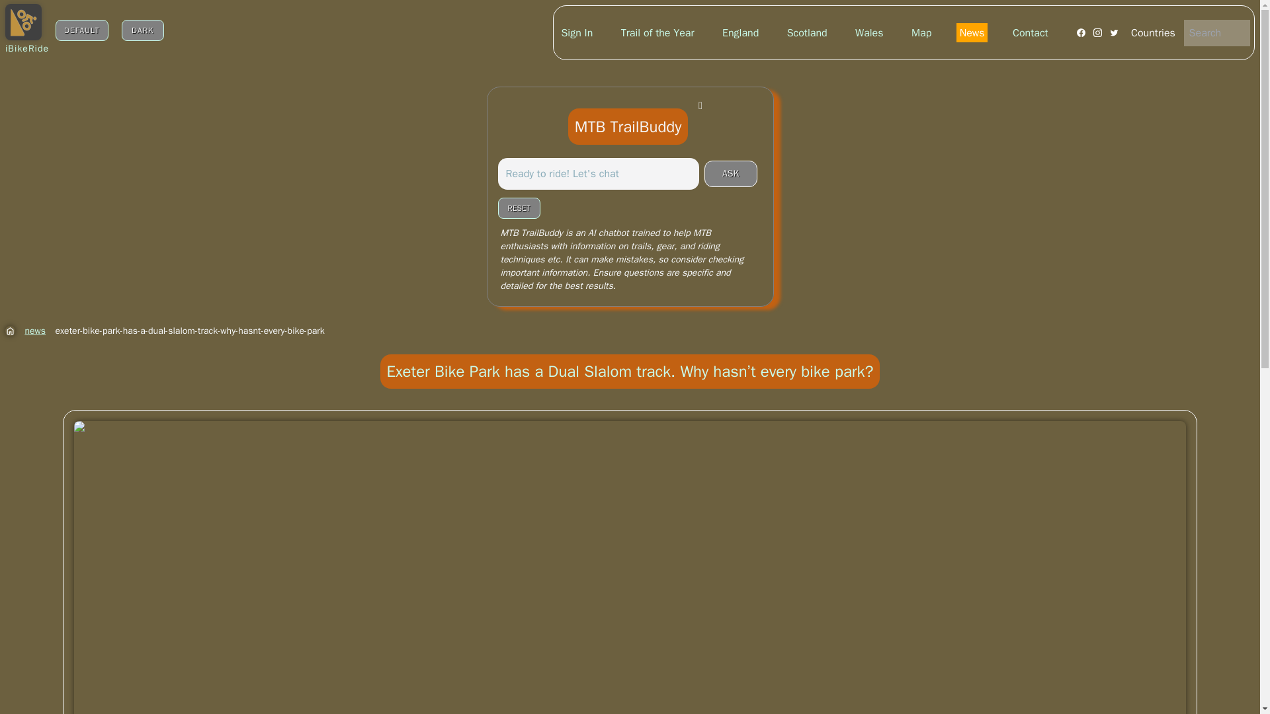 The image size is (1270, 714). What do you see at coordinates (143, 30) in the screenshot?
I see `DARK` at bounding box center [143, 30].